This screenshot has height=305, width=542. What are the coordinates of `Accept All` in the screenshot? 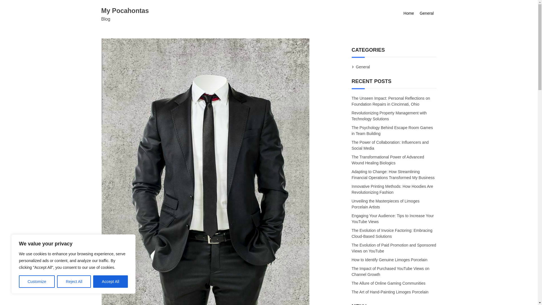 It's located at (111, 282).